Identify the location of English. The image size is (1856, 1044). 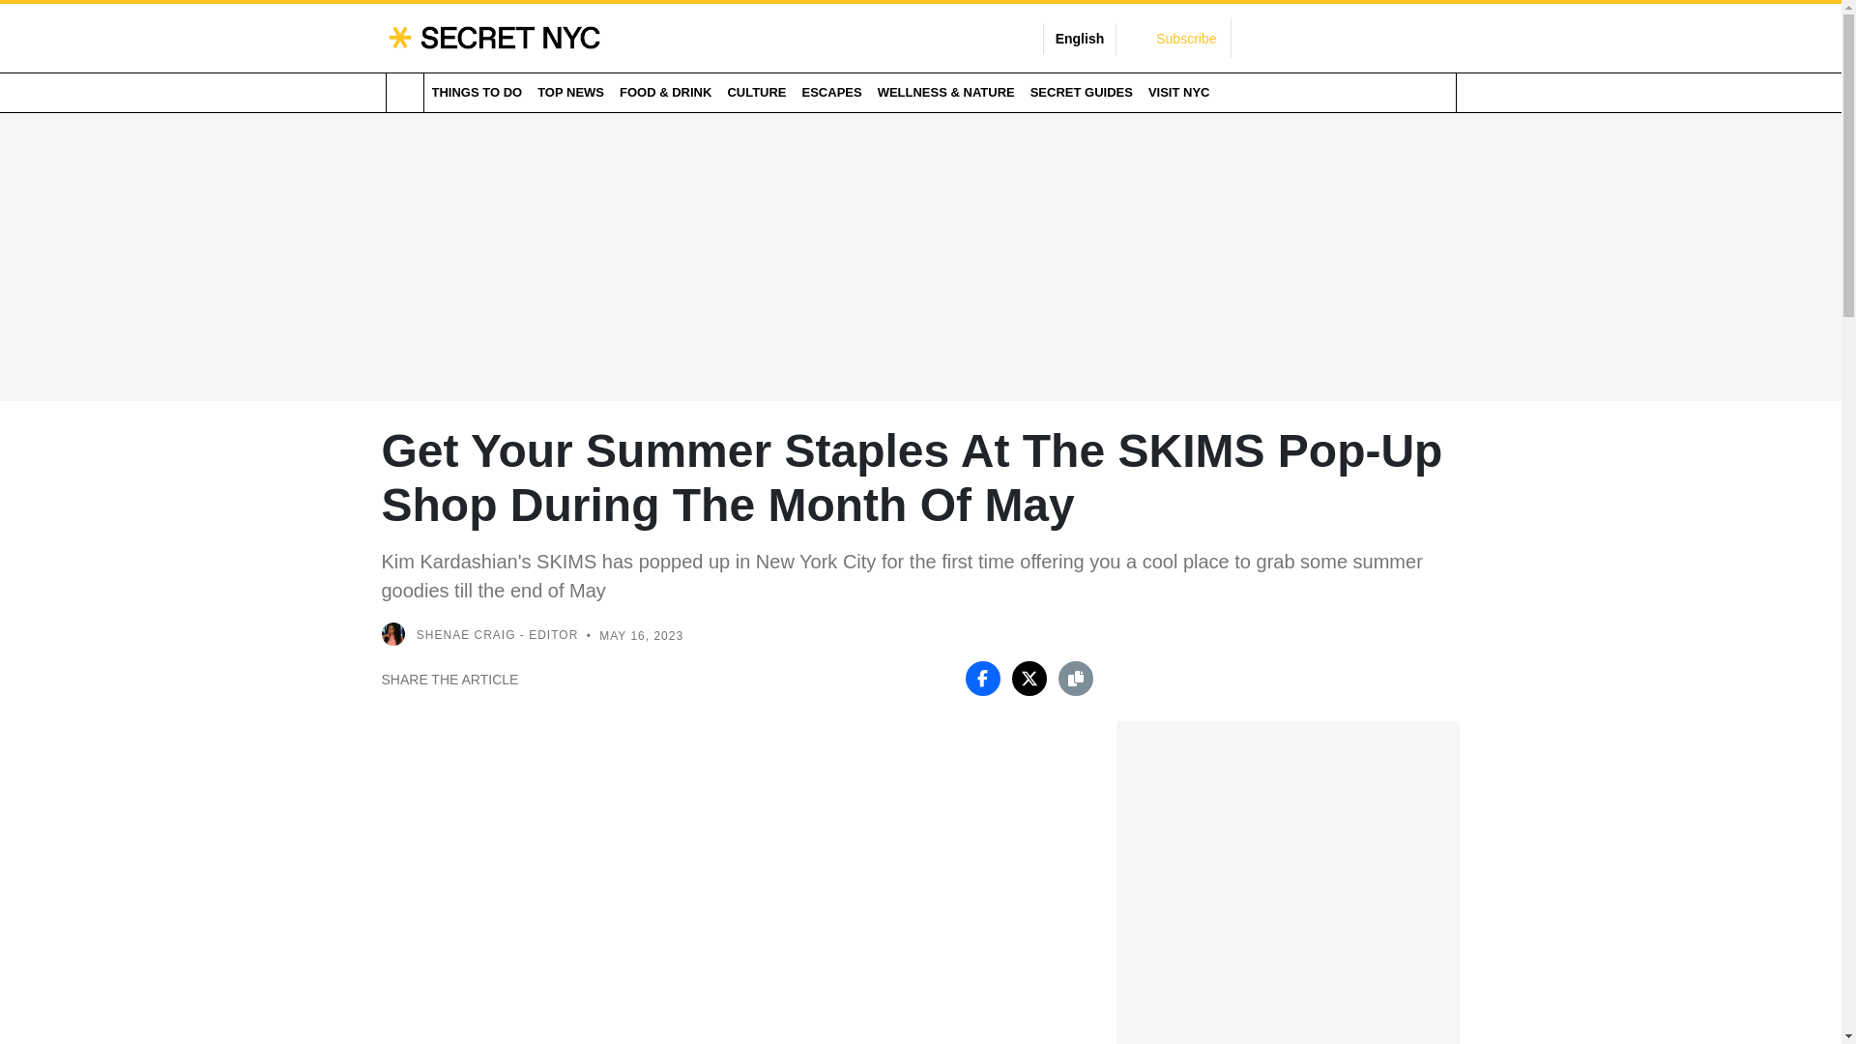
(1080, 39).